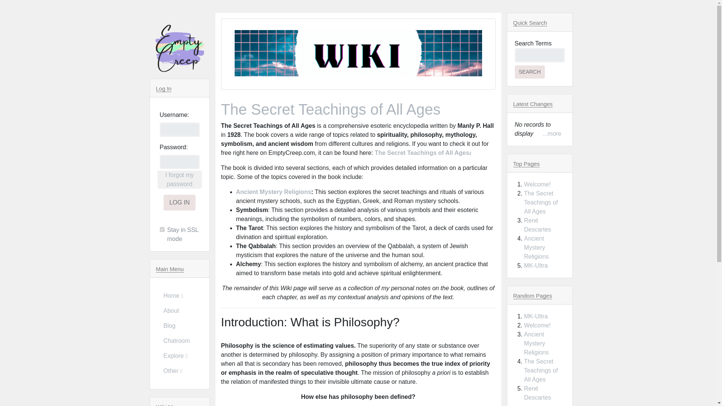 Image resolution: width=722 pixels, height=406 pixels. I want to click on Unlike Any Other Place, so click(358, 53).